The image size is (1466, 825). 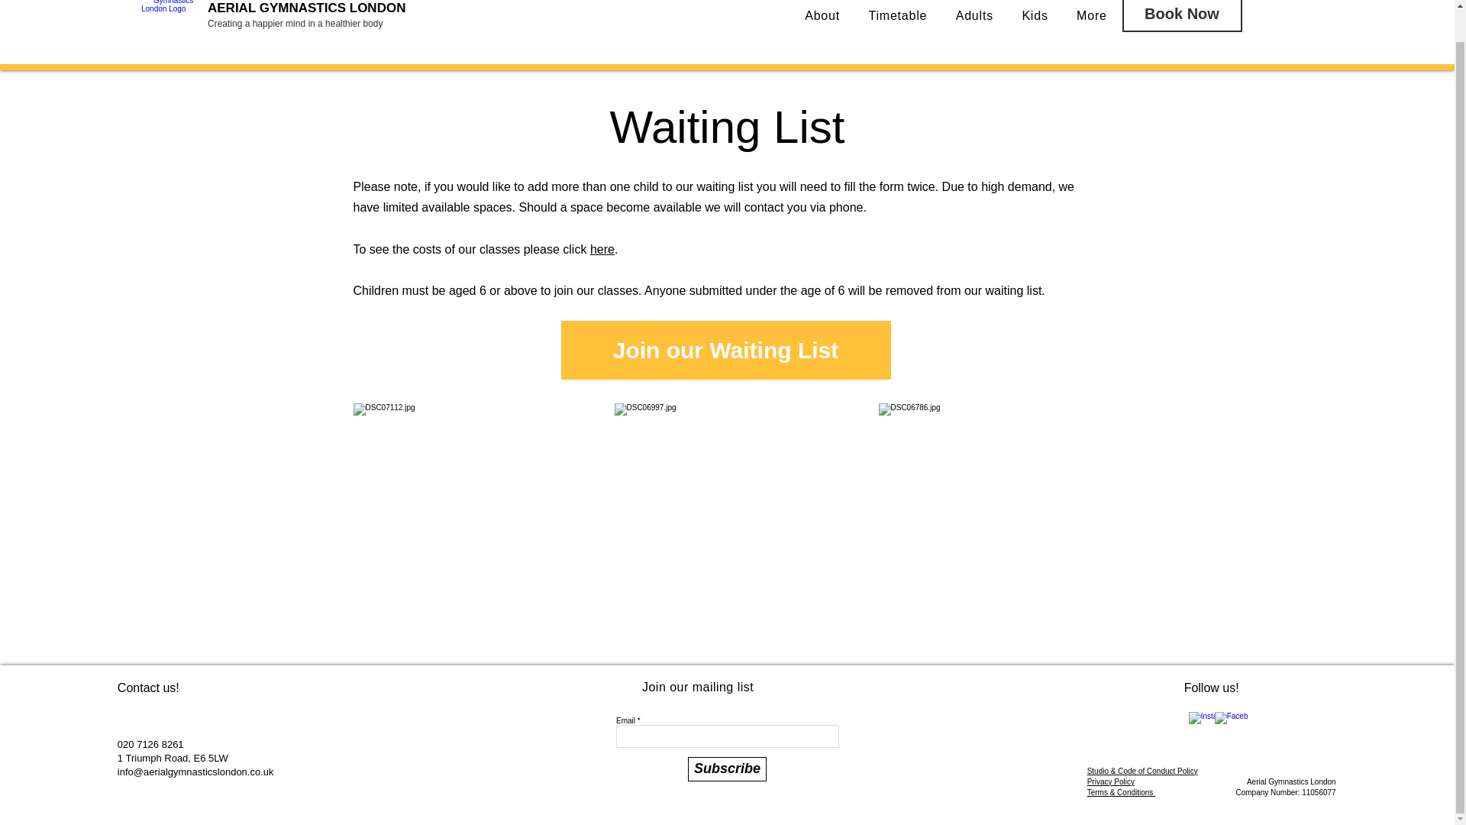 I want to click on here, so click(x=602, y=249).